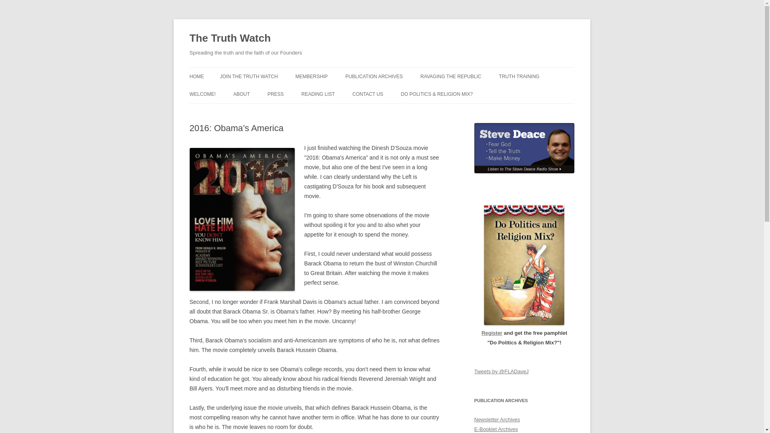  I want to click on The Truth Watch, so click(230, 38).